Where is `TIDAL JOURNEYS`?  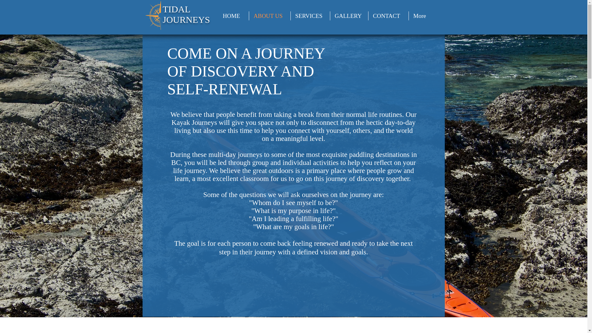
TIDAL JOURNEYS is located at coordinates (186, 14).